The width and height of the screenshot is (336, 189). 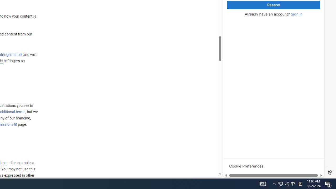 What do you see at coordinates (233, 106) in the screenshot?
I see `Global web icon` at bounding box center [233, 106].